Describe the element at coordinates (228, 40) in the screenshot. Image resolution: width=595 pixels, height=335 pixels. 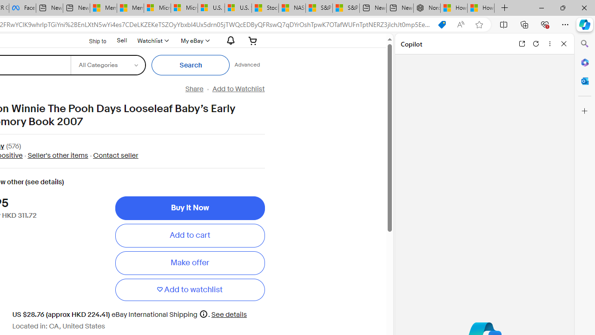
I see `Notifications` at that location.